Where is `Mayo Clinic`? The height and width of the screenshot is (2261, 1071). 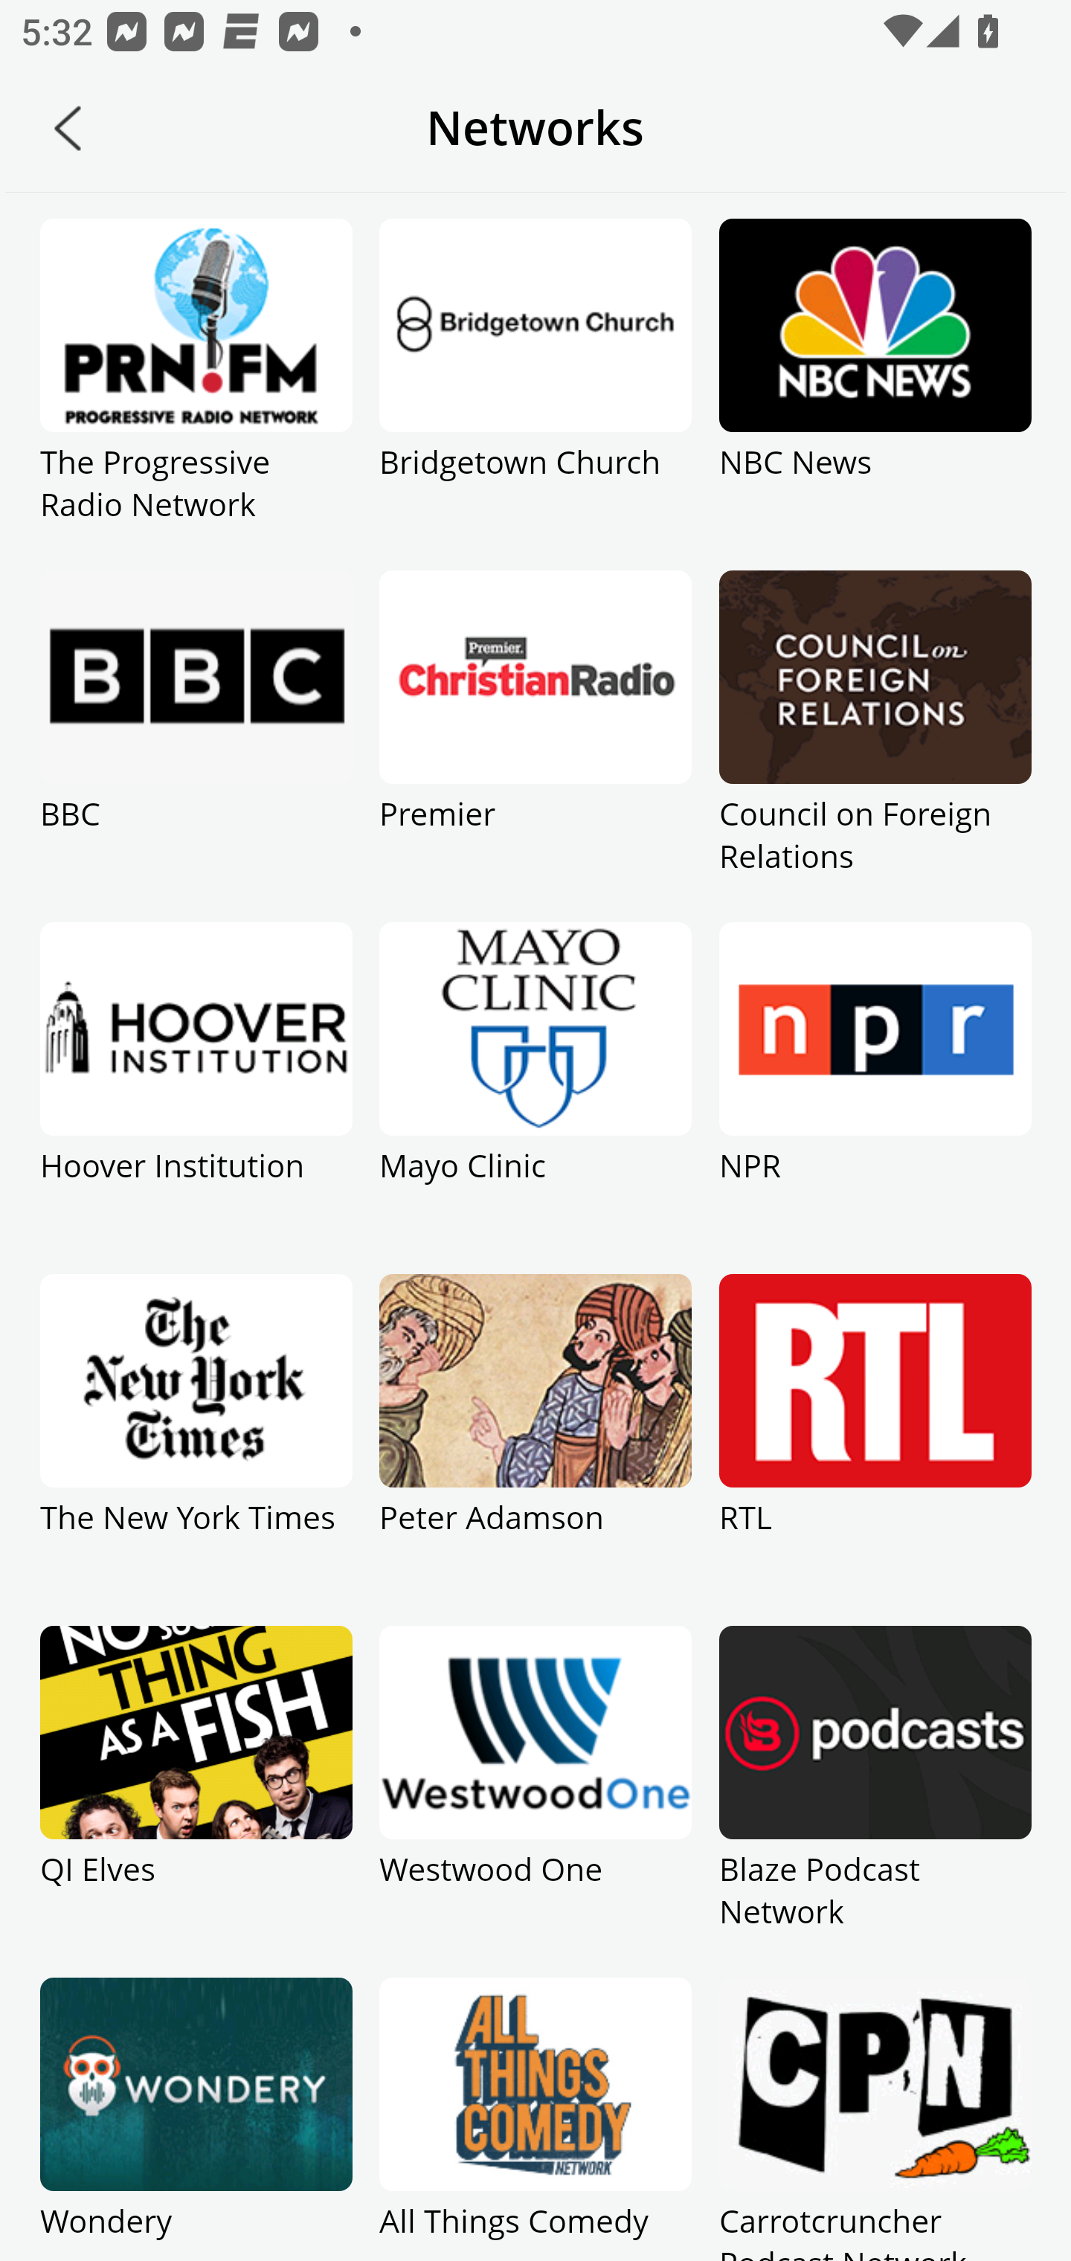 Mayo Clinic is located at coordinates (535, 1098).